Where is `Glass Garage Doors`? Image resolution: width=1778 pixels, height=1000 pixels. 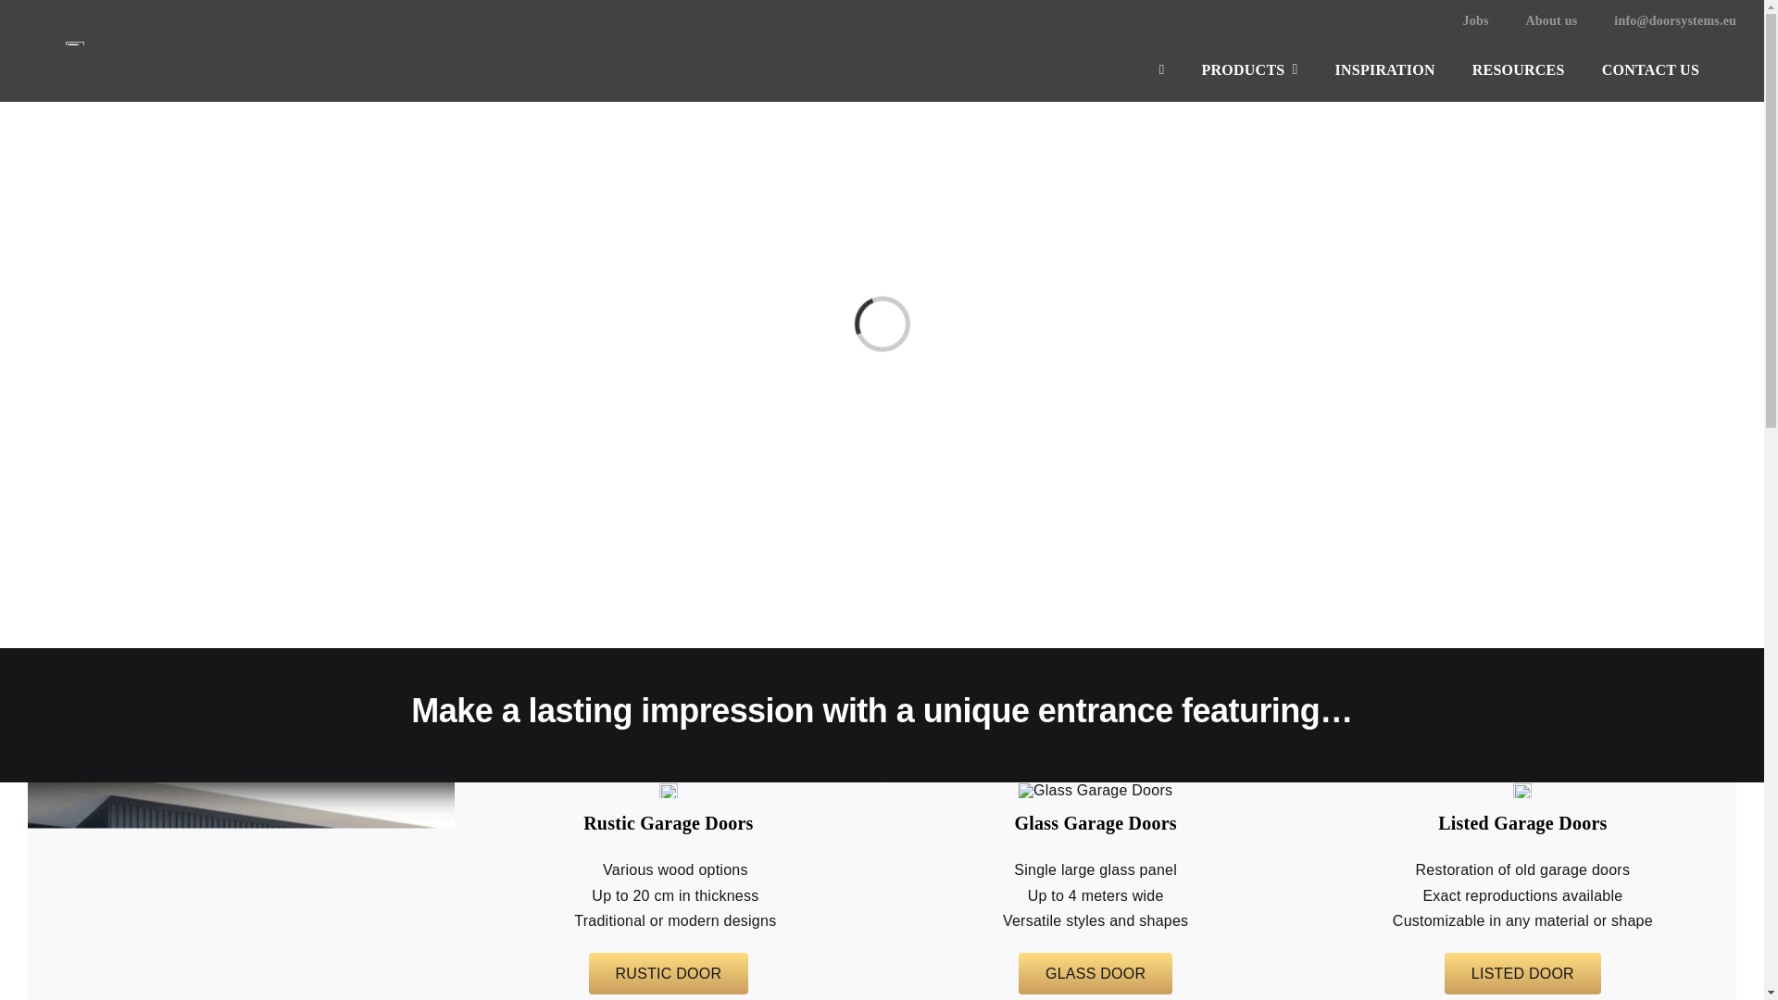
Glass Garage Doors is located at coordinates (1095, 790).